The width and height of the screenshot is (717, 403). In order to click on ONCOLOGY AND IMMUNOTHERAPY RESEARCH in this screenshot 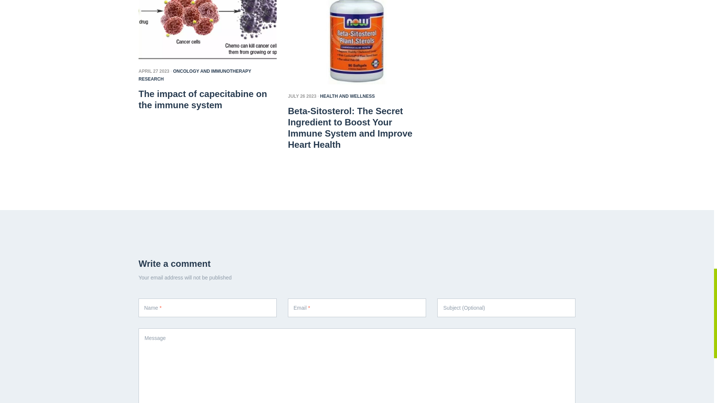, I will do `click(195, 75)`.